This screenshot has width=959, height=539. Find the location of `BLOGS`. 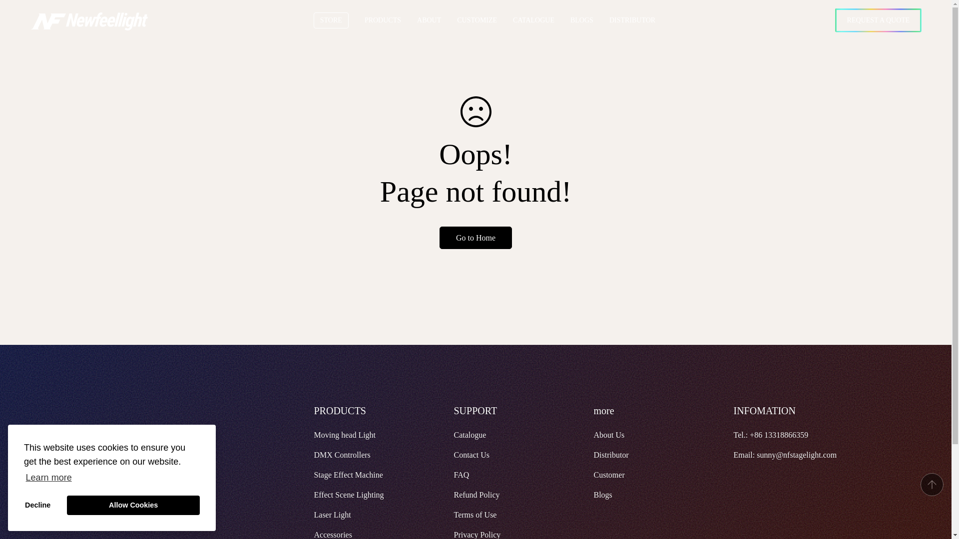

BLOGS is located at coordinates (589, 20).